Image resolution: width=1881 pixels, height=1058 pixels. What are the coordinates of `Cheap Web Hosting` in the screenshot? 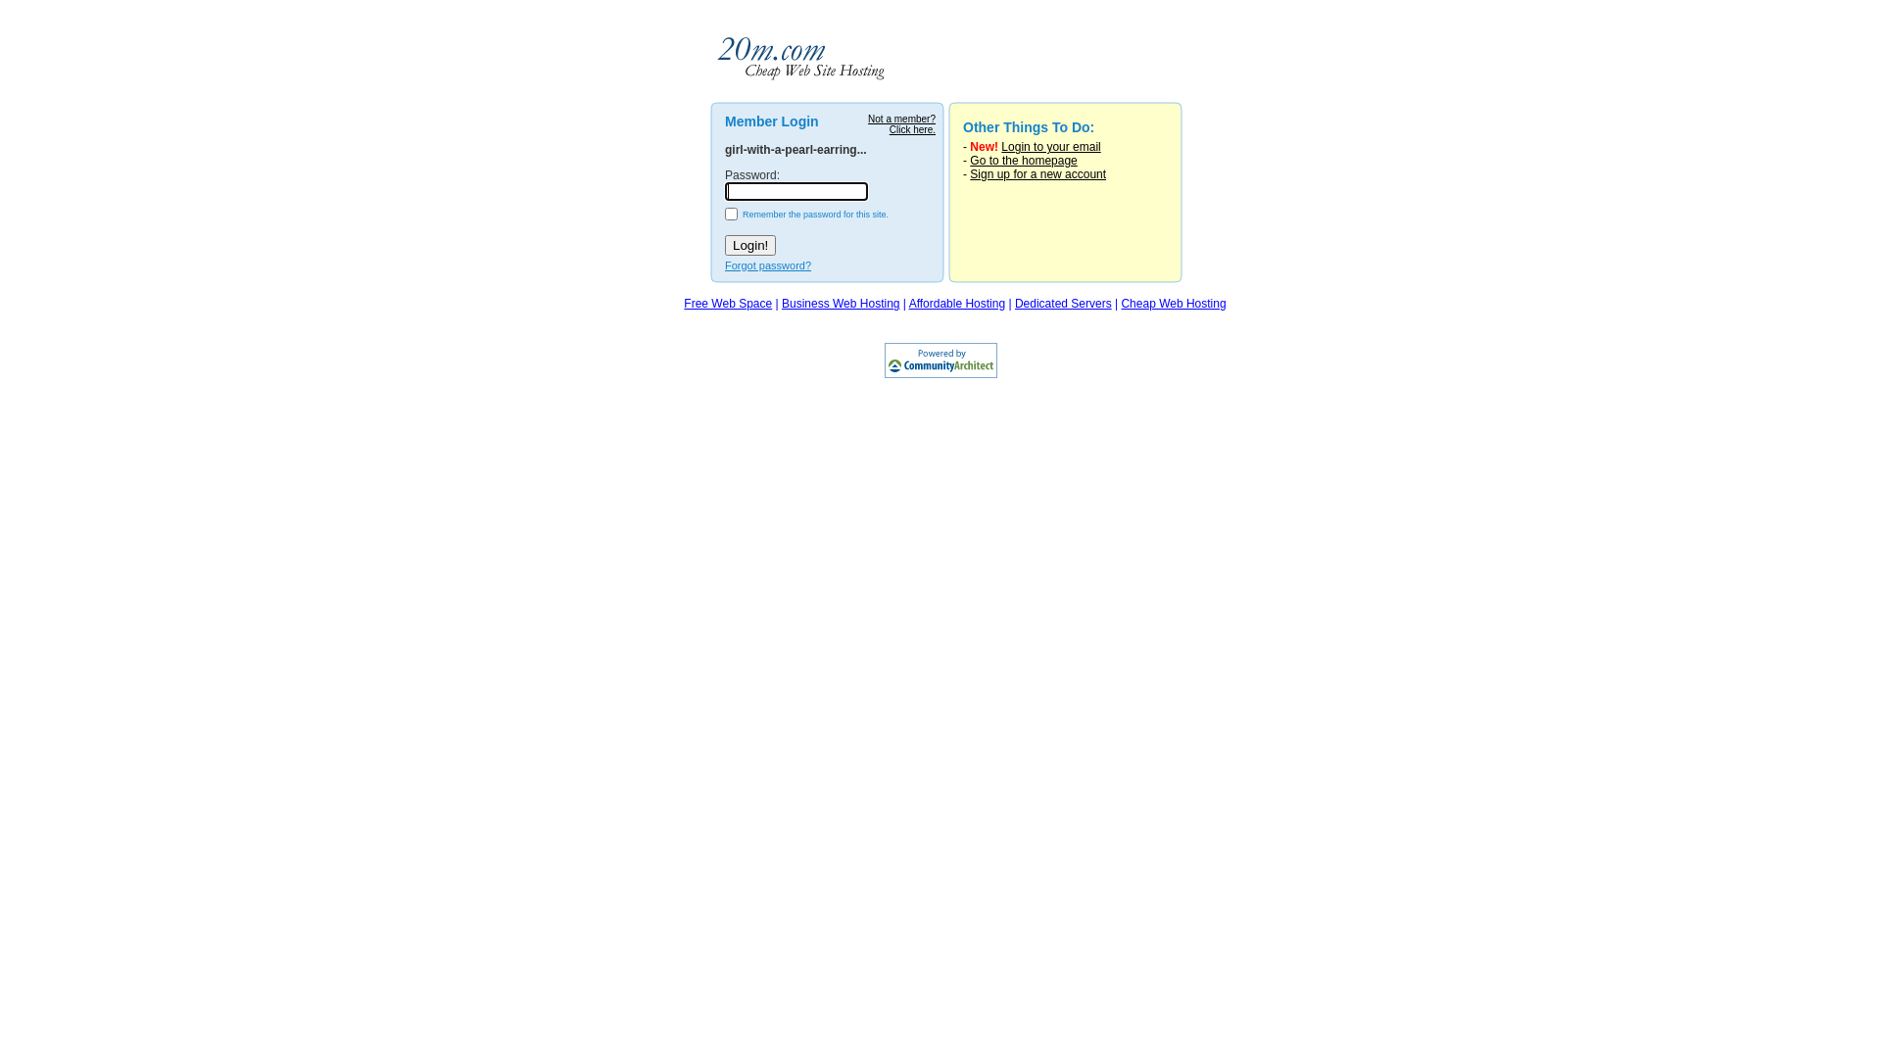 It's located at (1174, 304).